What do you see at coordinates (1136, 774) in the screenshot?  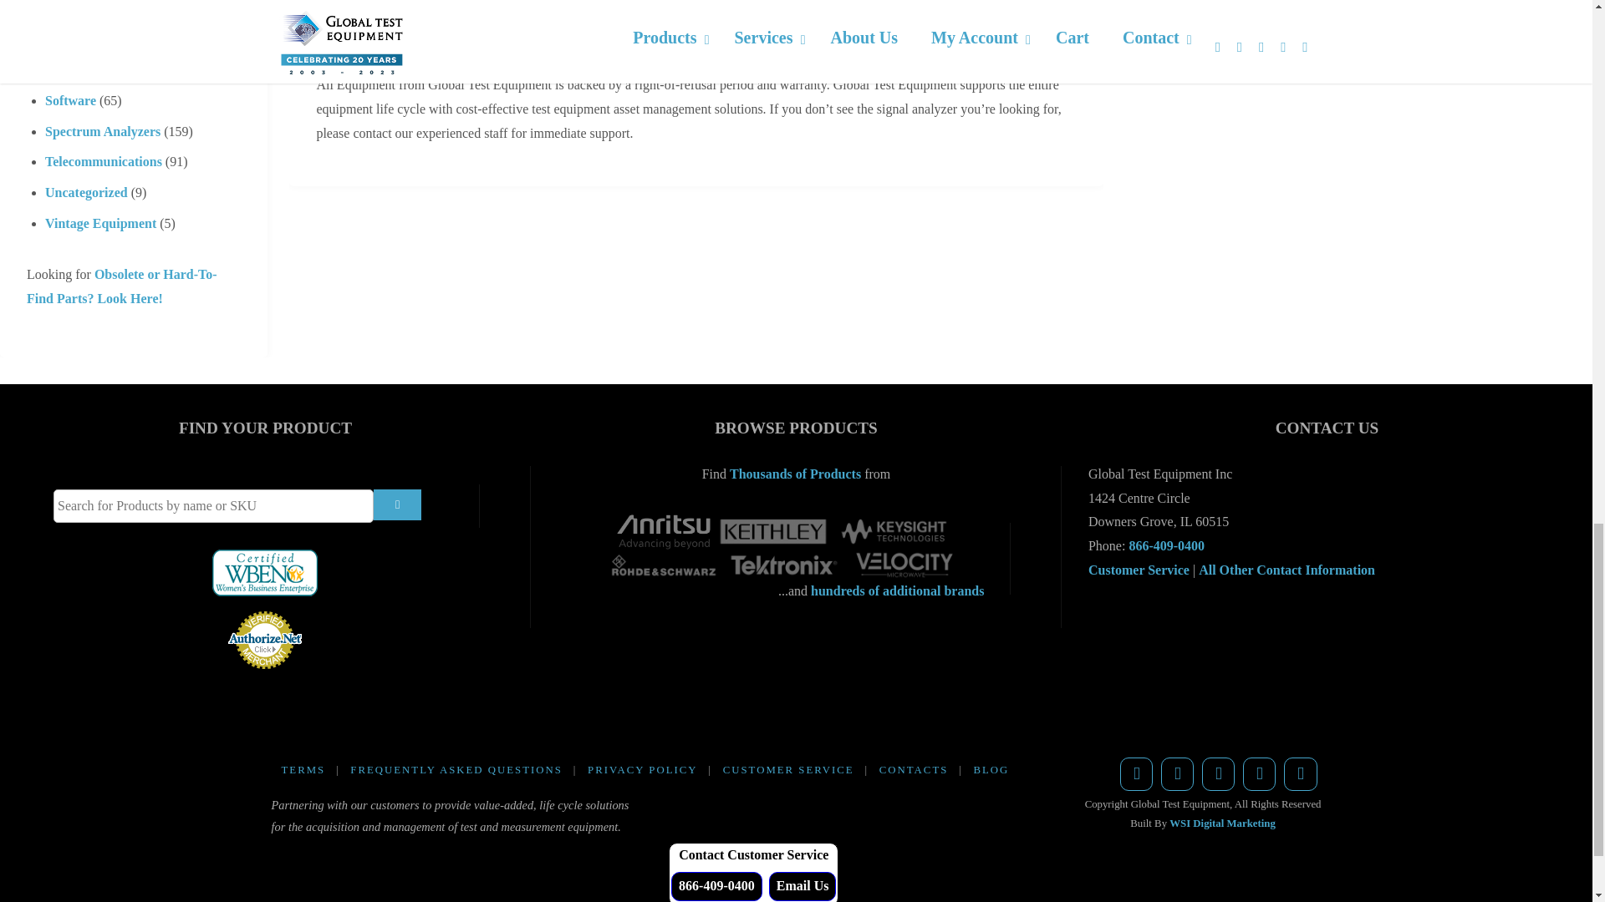 I see `Facebook` at bounding box center [1136, 774].